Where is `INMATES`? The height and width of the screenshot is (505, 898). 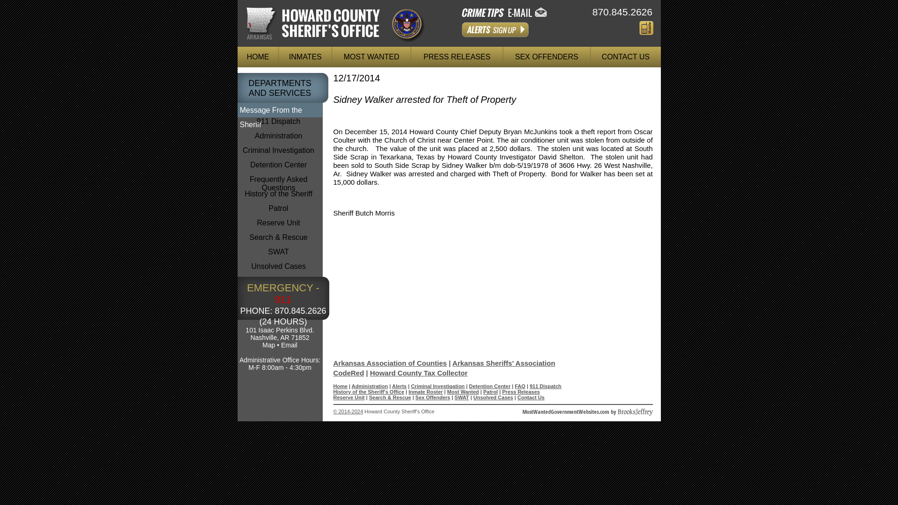 INMATES is located at coordinates (305, 57).